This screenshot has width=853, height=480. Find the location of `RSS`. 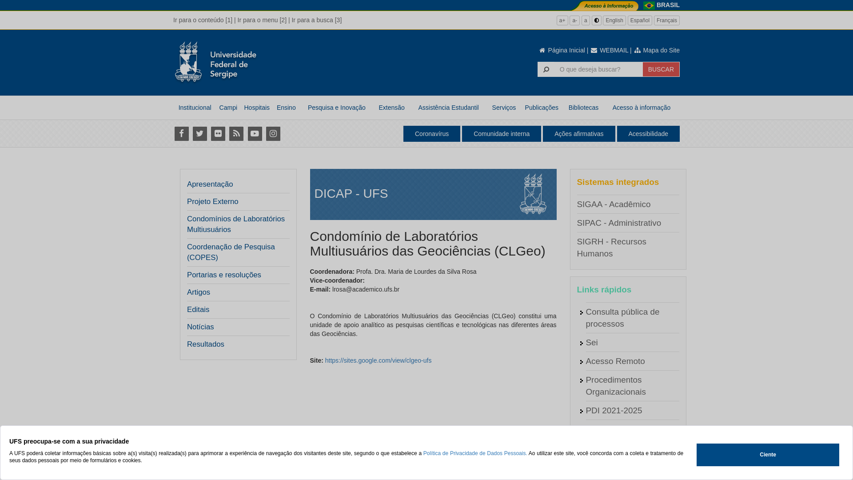

RSS is located at coordinates (236, 133).